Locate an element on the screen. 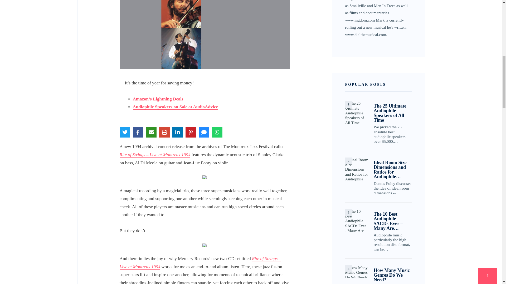 Image resolution: width=506 pixels, height=284 pixels. Audiophile Speakers on Sale at AudioAdvice is located at coordinates (175, 107).